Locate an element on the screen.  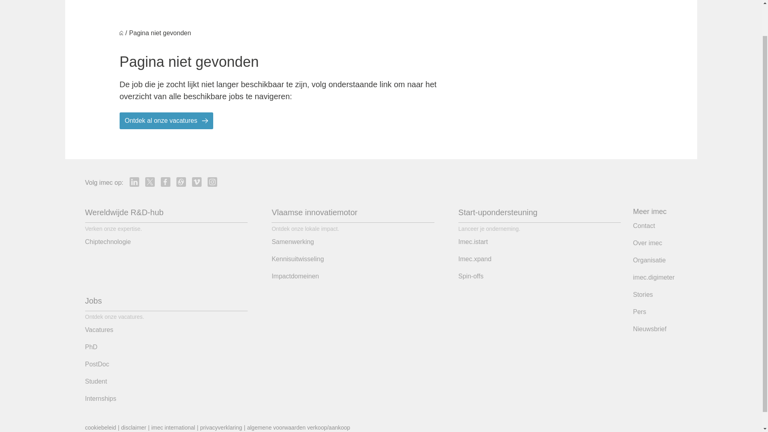
Ontdek al onze vacatures is located at coordinates (166, 120).